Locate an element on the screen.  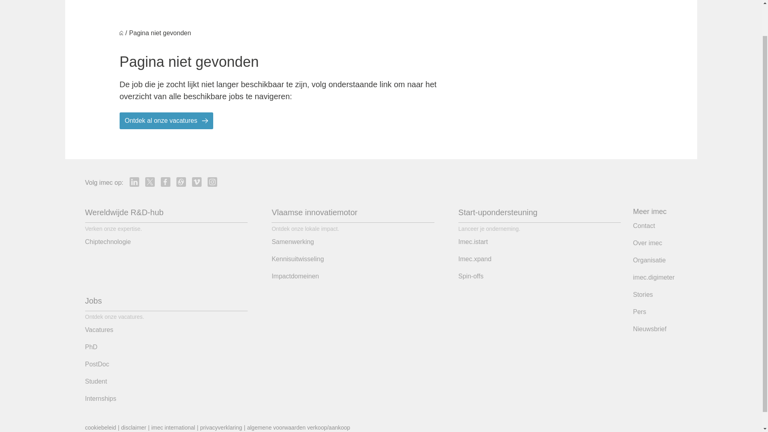
Ontdek al onze vacatures is located at coordinates (166, 120).